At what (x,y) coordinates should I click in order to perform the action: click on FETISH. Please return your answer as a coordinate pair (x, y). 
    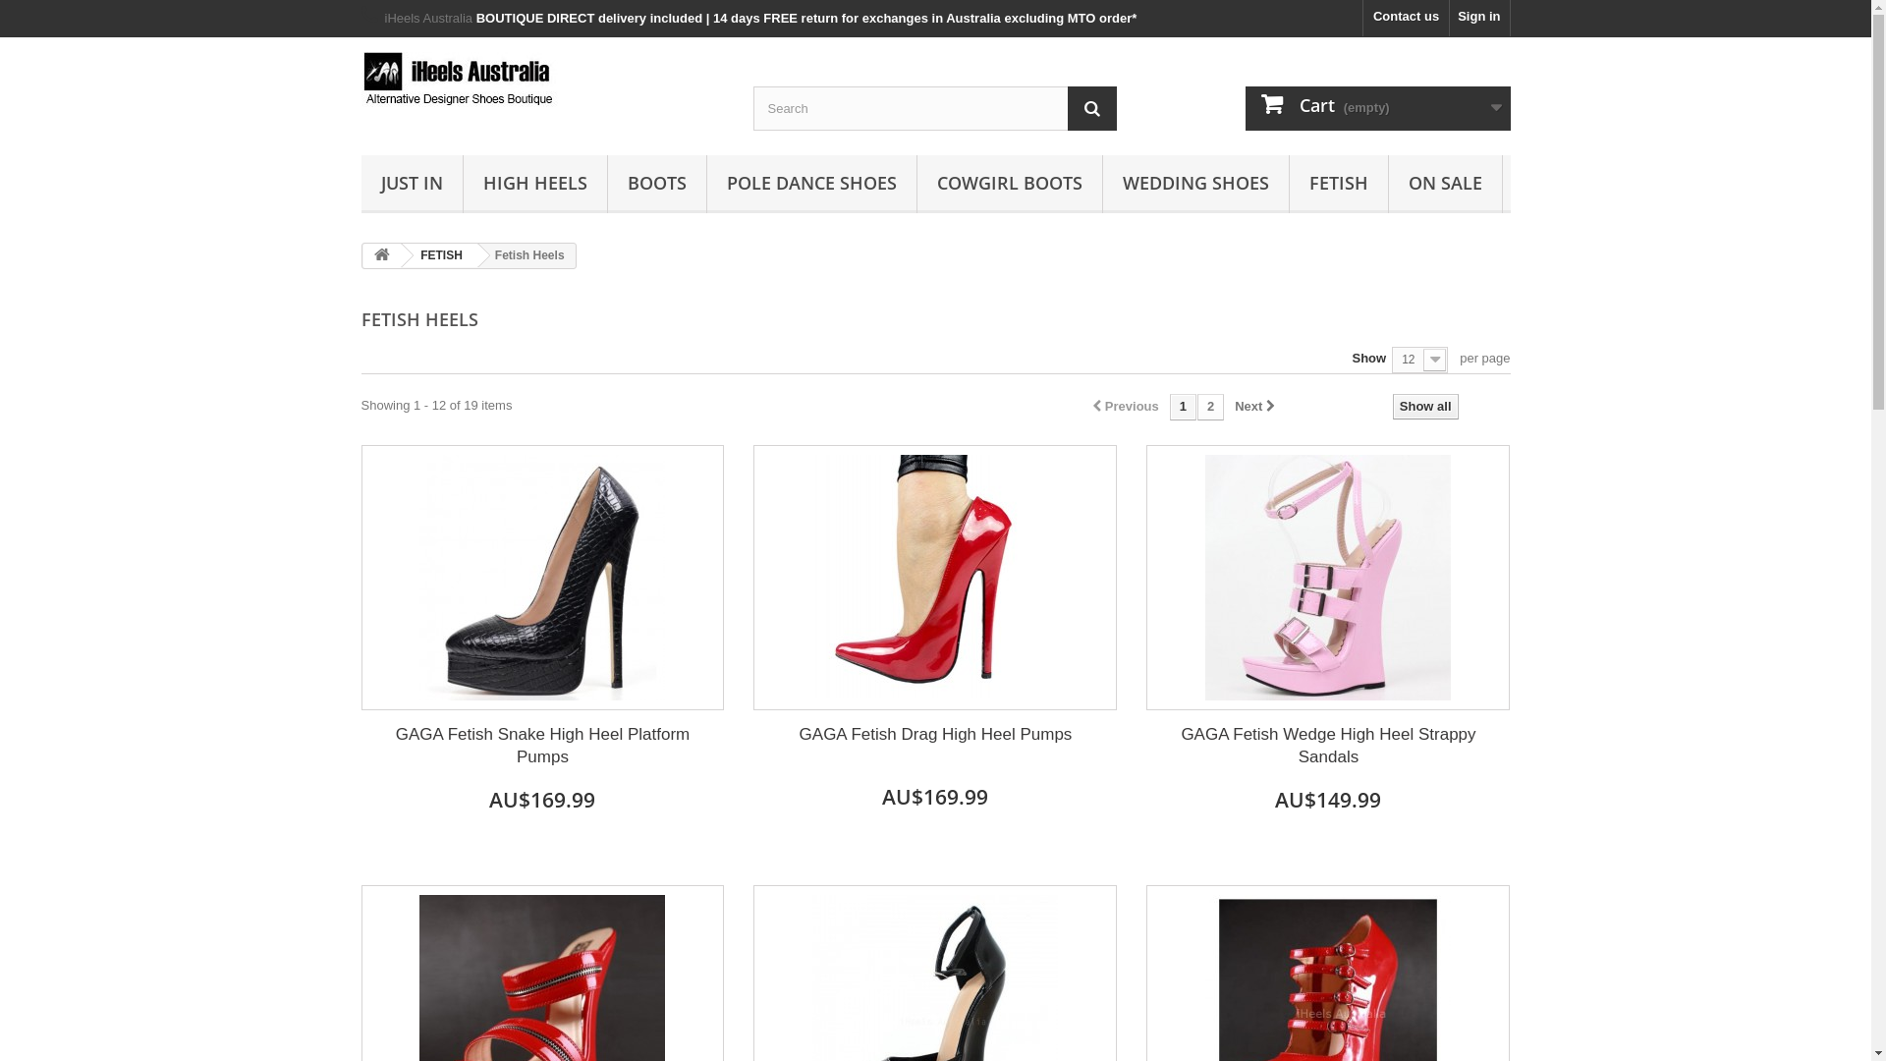
    Looking at the image, I should click on (438, 255).